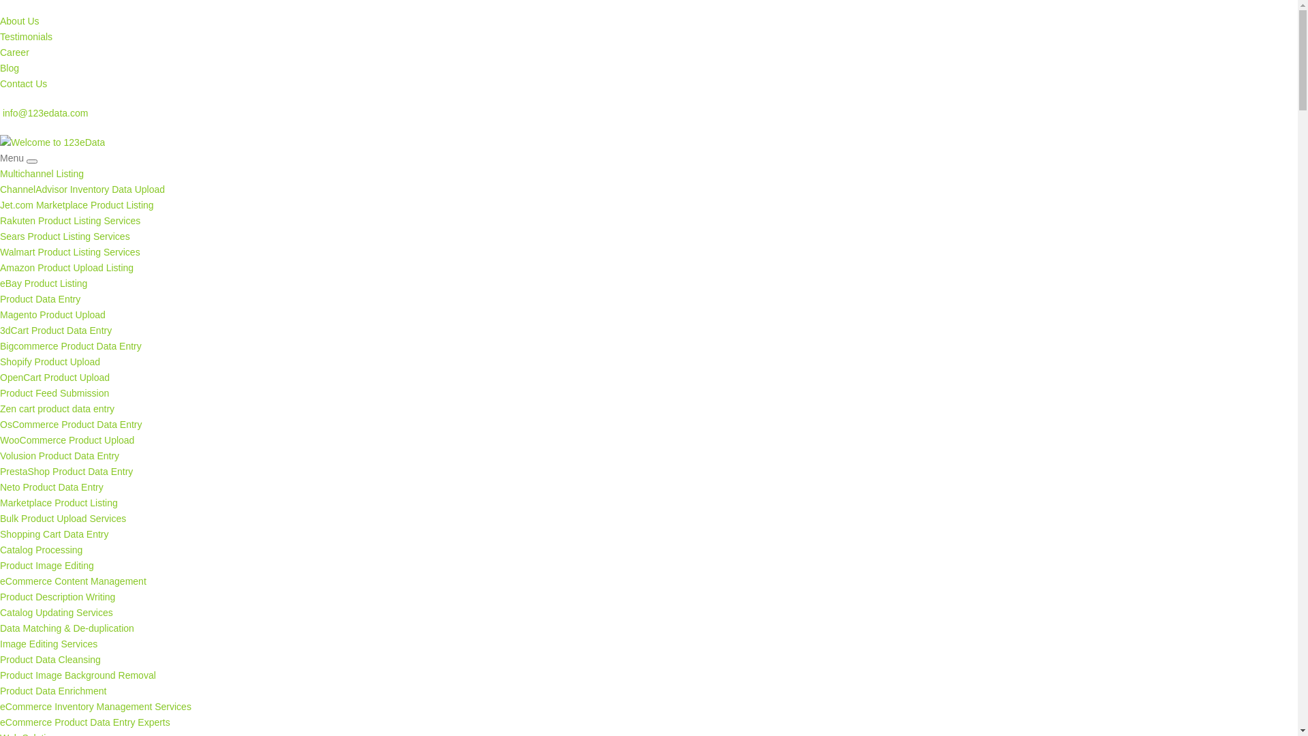 This screenshot has height=736, width=1308. I want to click on 3dCart Product Data Entry, so click(56, 331).